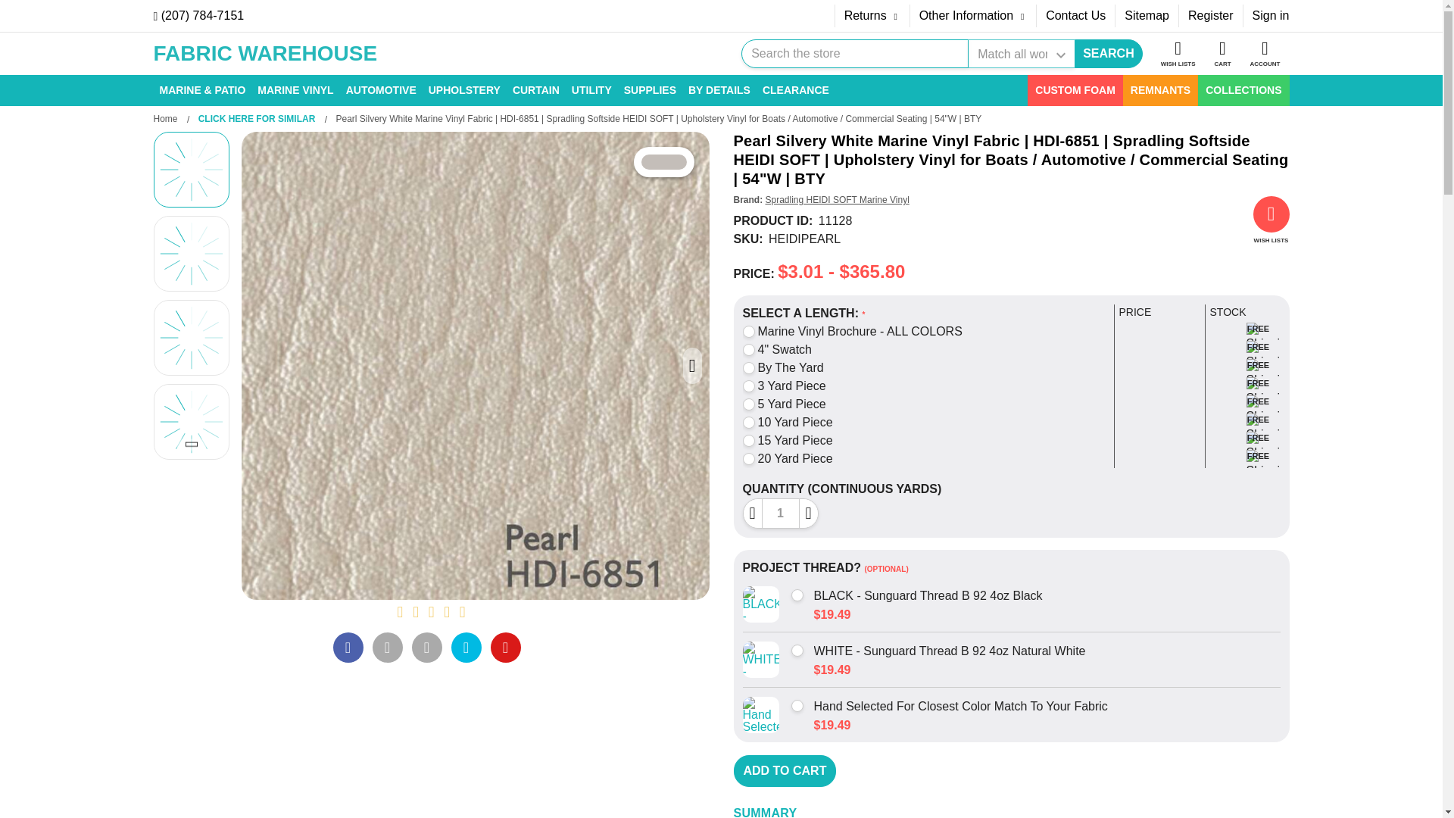 The width and height of the screenshot is (1454, 818). Describe the element at coordinates (426, 647) in the screenshot. I see `Print` at that location.